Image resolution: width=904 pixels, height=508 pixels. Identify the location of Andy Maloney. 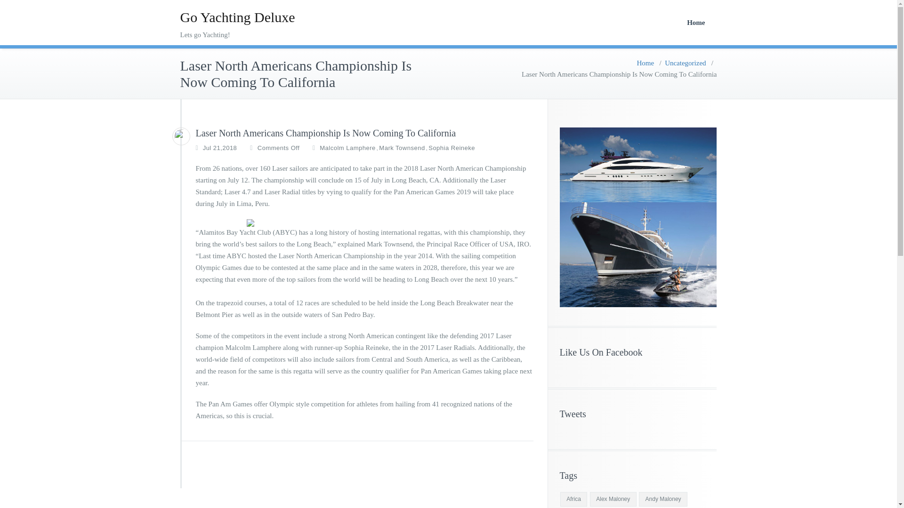
(663, 499).